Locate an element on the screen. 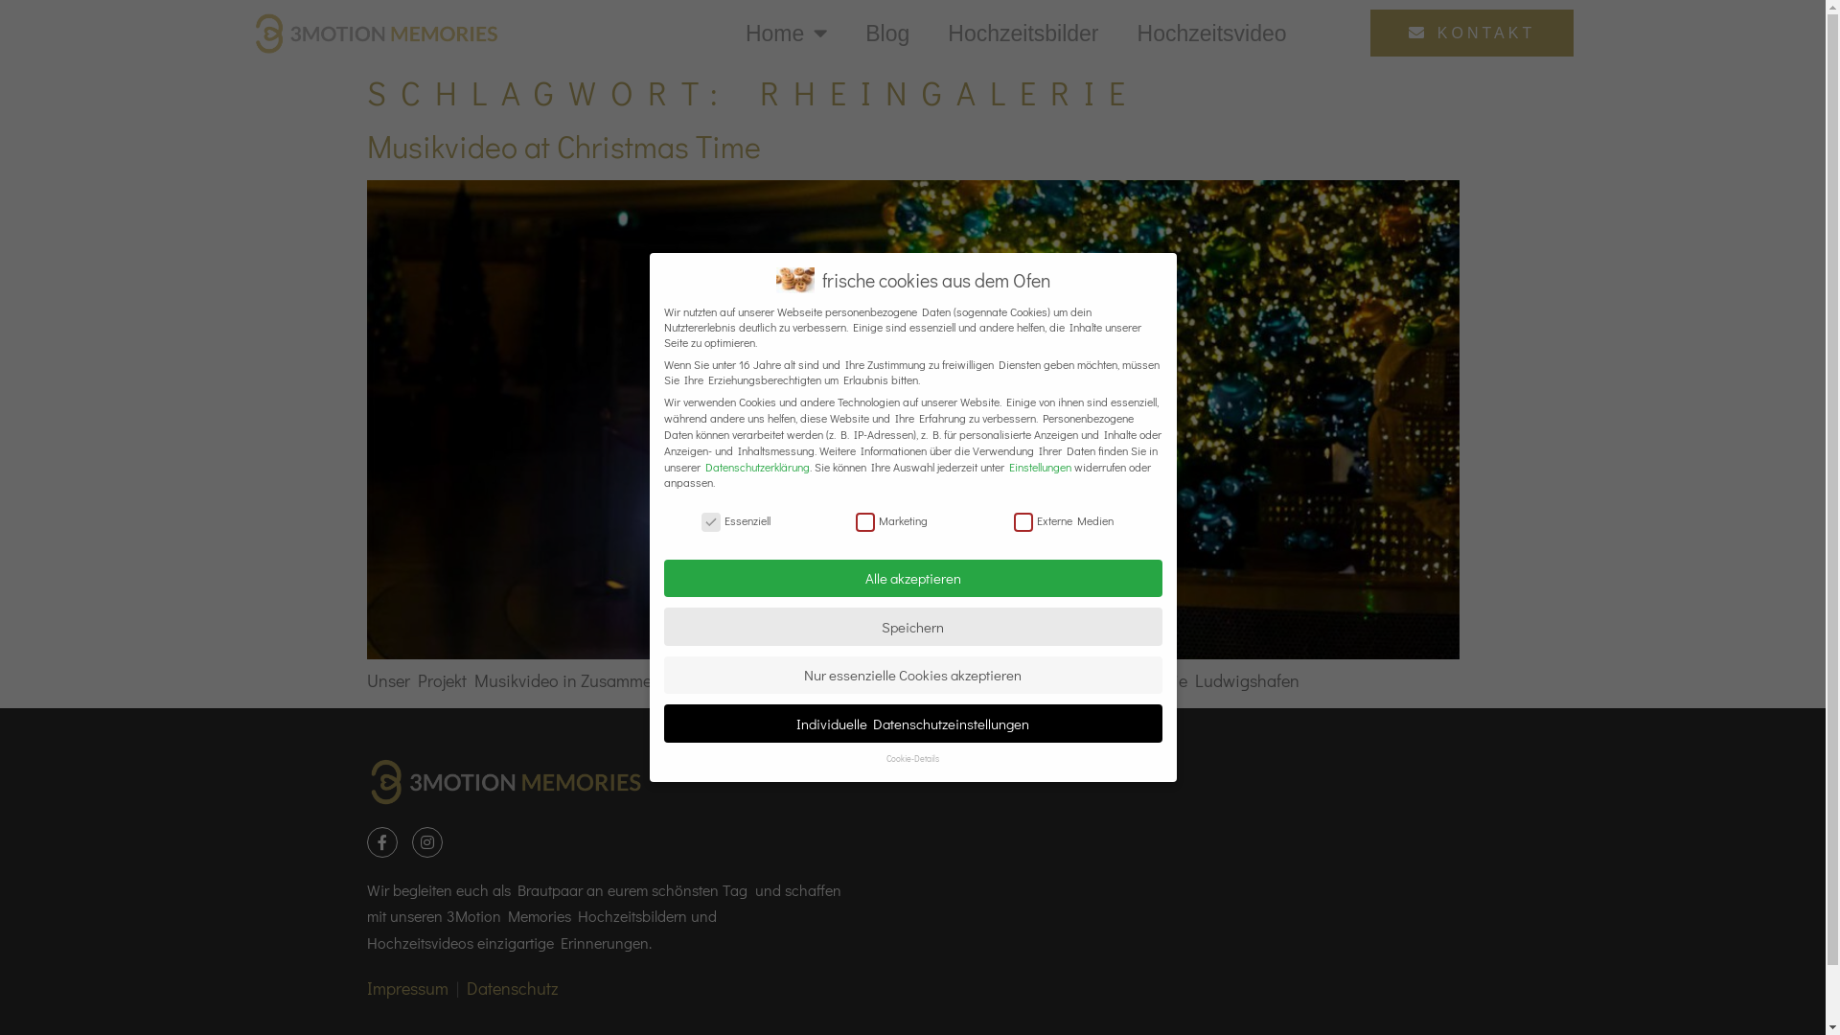  Individuelle Datenschutzeinstellungen is located at coordinates (912, 723).